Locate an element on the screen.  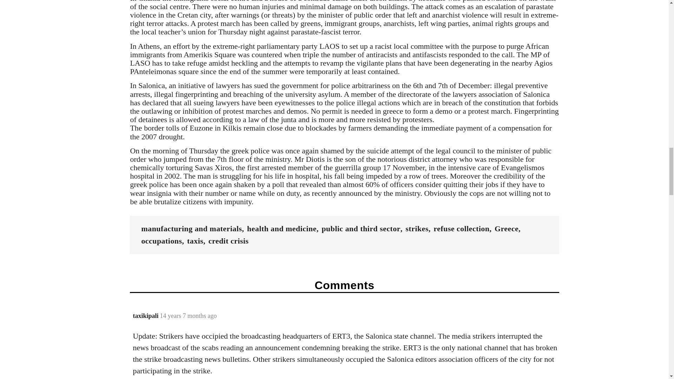
Greece is located at coordinates (506, 229).